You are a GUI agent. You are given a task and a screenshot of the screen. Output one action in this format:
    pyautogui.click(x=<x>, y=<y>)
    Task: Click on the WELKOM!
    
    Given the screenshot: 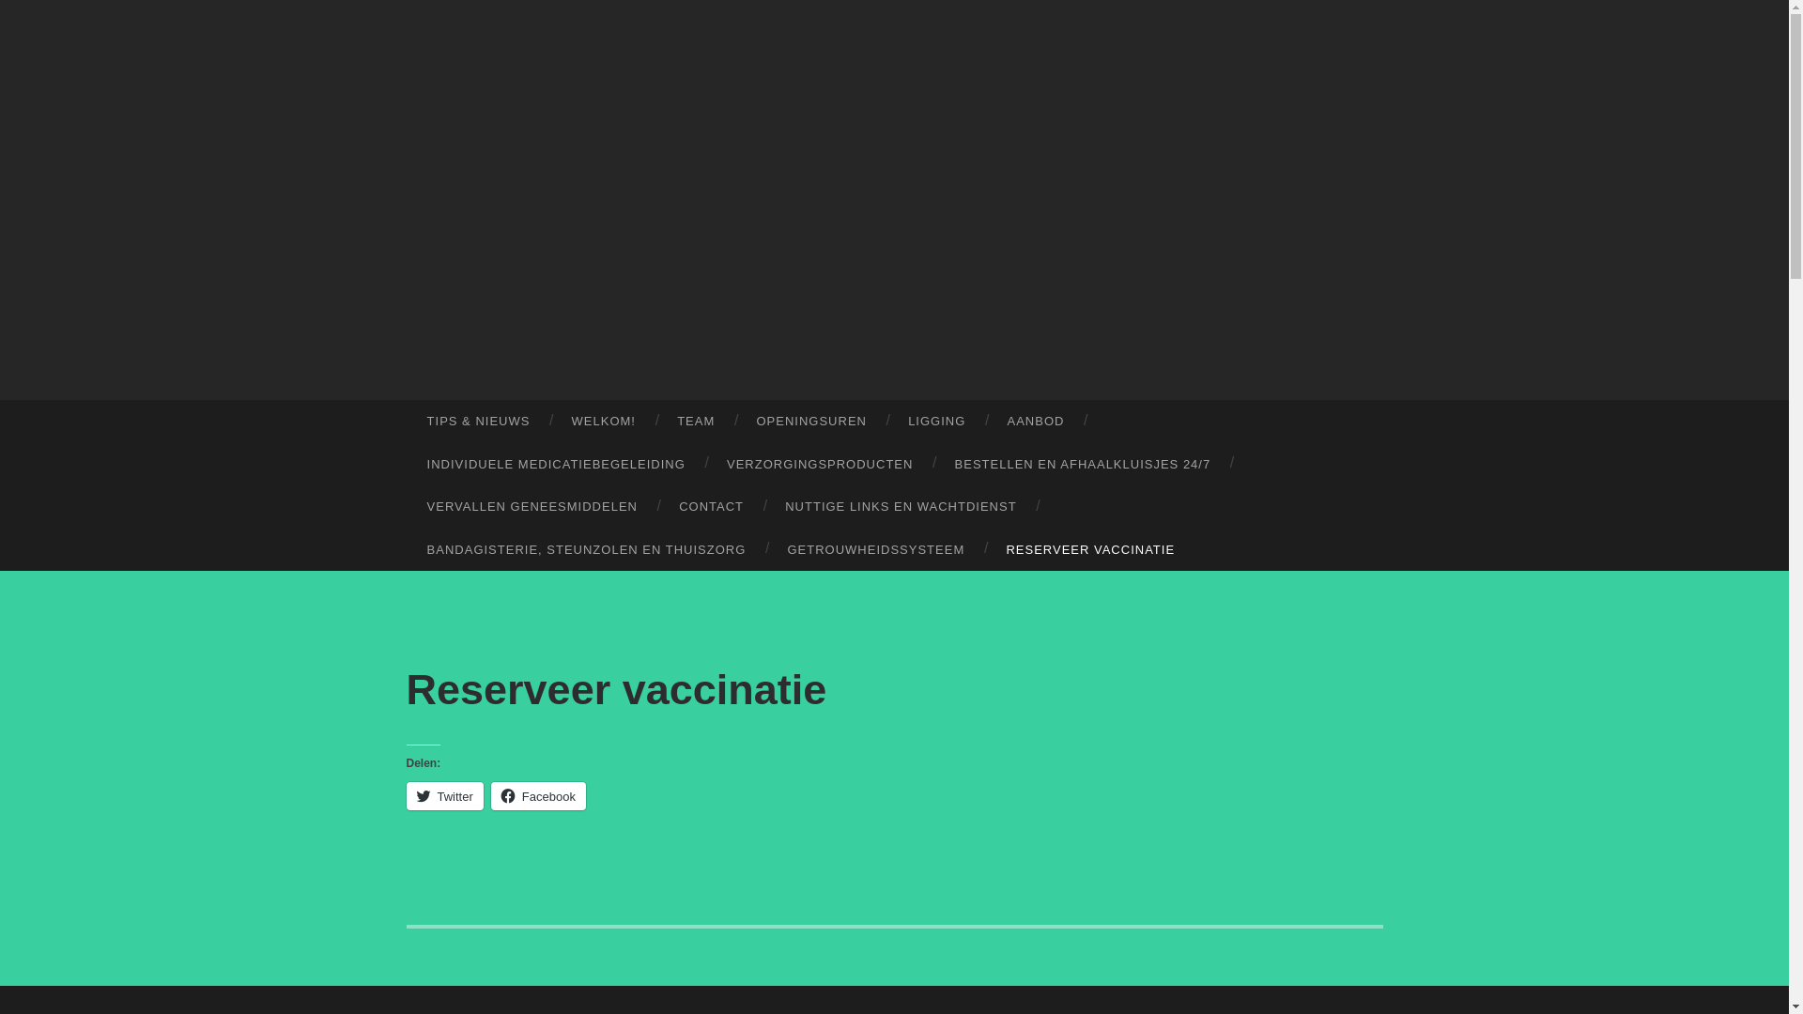 What is the action you would take?
    pyautogui.click(x=603, y=422)
    